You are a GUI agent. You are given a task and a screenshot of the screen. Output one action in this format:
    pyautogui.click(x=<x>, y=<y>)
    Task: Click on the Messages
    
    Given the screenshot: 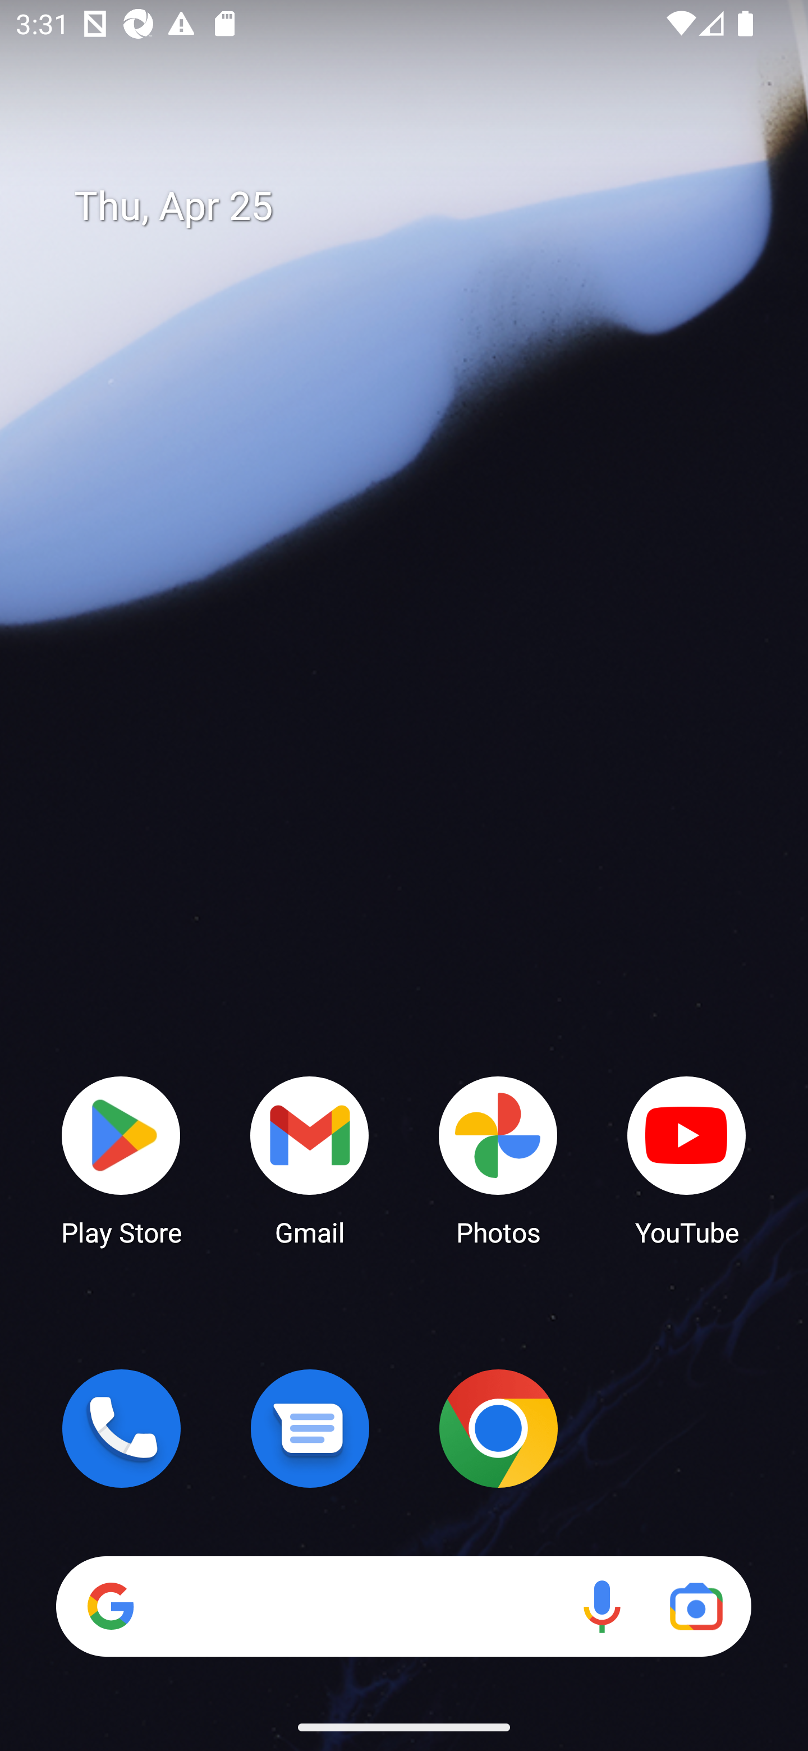 What is the action you would take?
    pyautogui.click(x=310, y=1428)
    